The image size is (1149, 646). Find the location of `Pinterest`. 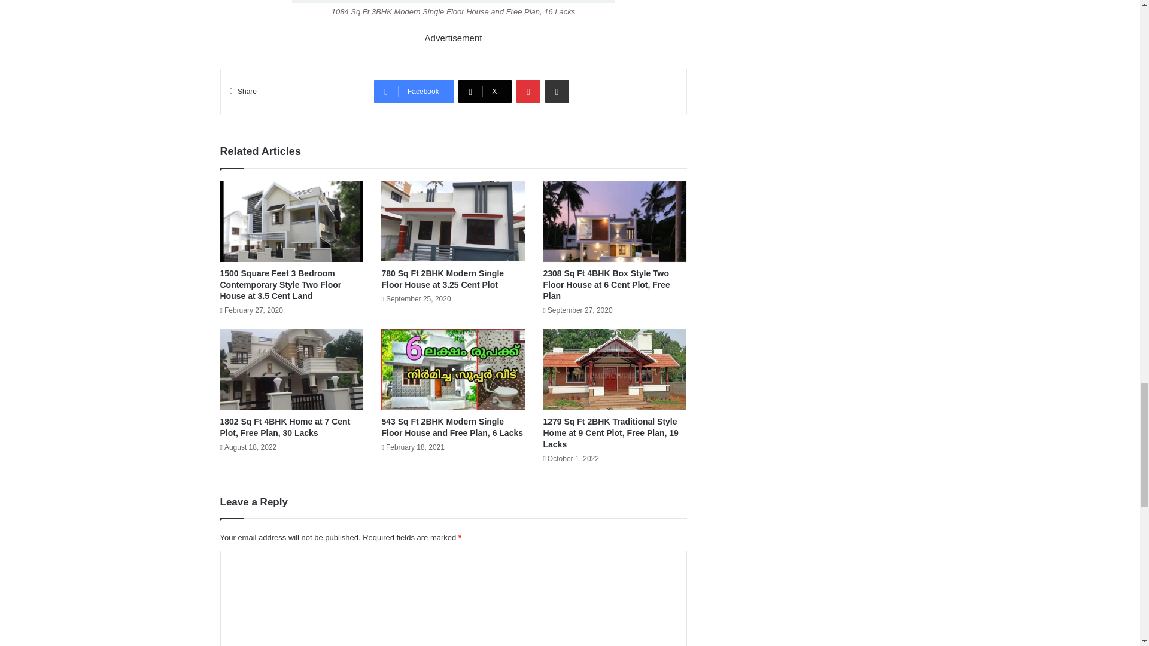

Pinterest is located at coordinates (528, 91).